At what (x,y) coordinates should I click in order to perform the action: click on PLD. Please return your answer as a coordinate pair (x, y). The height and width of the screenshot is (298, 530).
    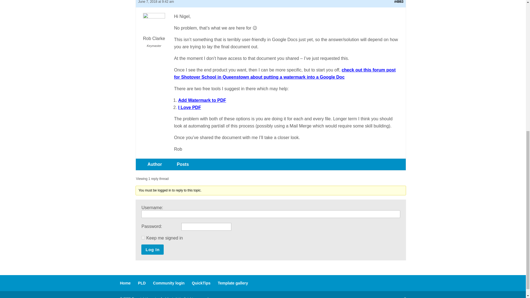
    Looking at the image, I should click on (142, 283).